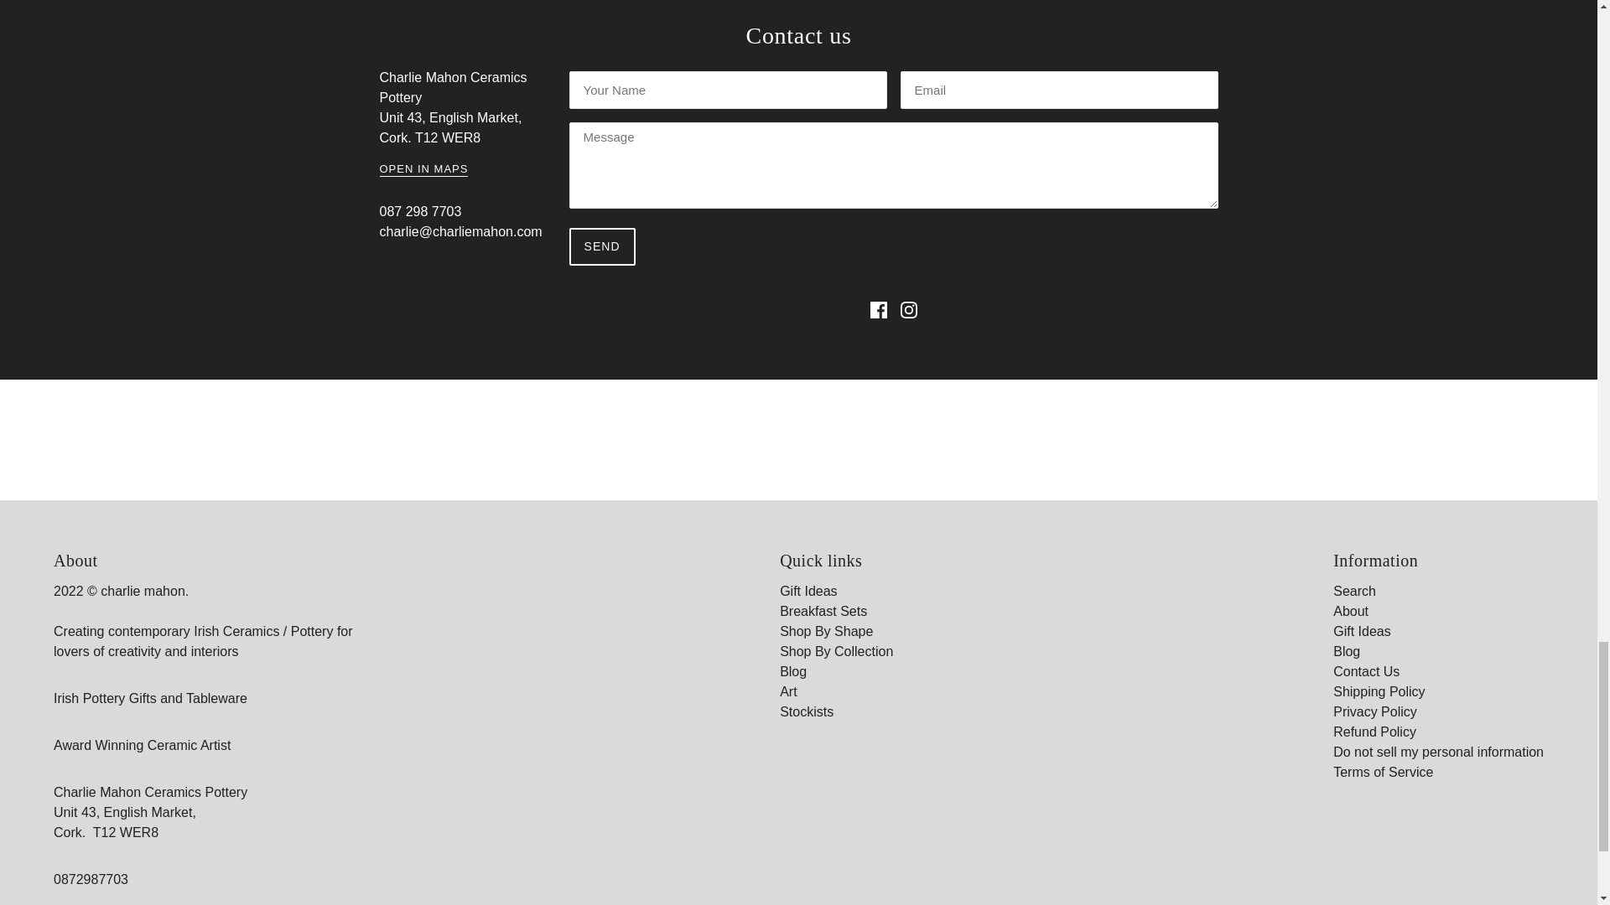 This screenshot has width=1610, height=905. What do you see at coordinates (1347, 651) in the screenshot?
I see `Blog` at bounding box center [1347, 651].